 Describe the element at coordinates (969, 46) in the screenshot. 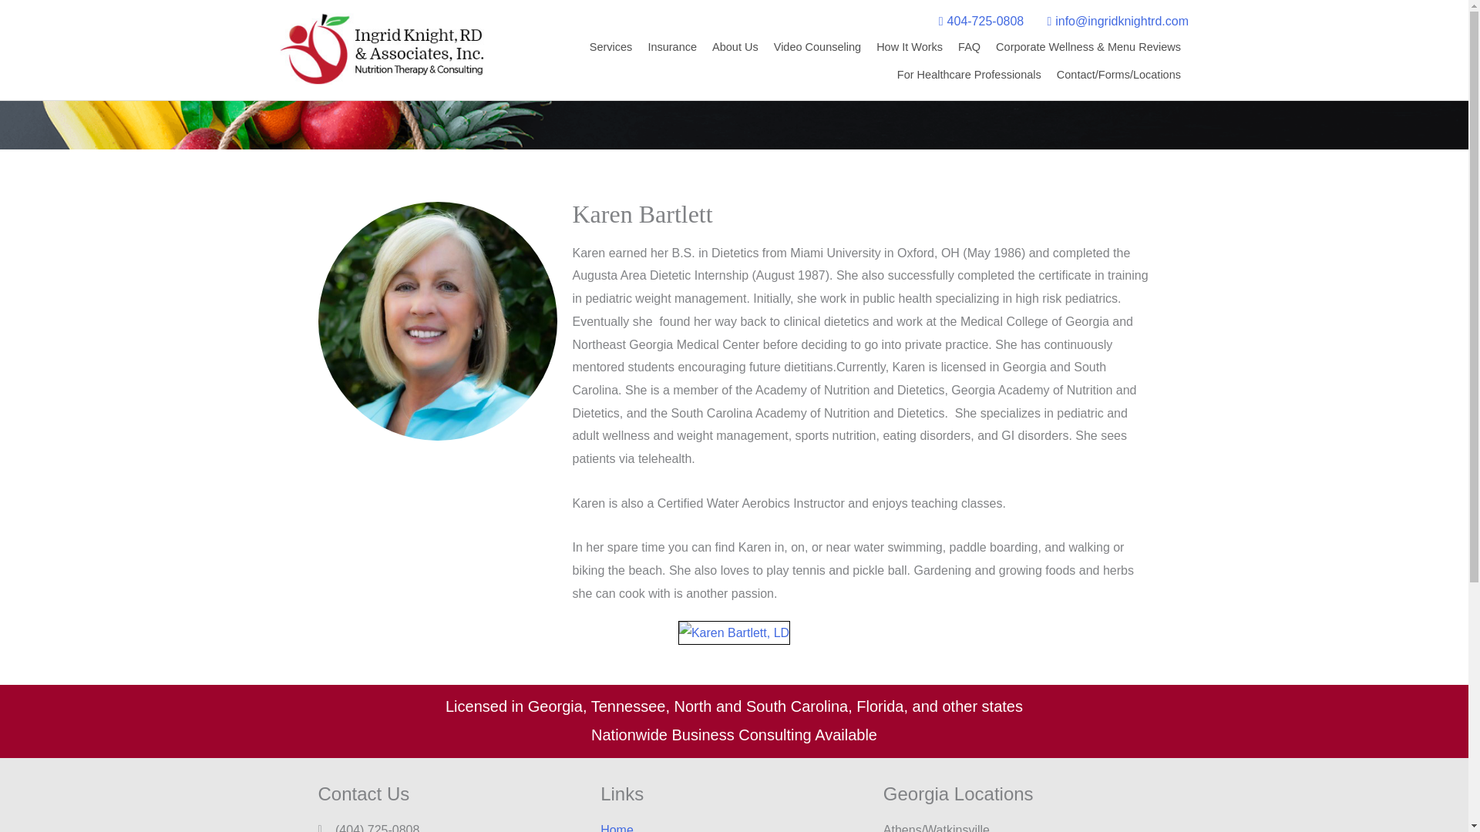

I see `FAQ` at that location.